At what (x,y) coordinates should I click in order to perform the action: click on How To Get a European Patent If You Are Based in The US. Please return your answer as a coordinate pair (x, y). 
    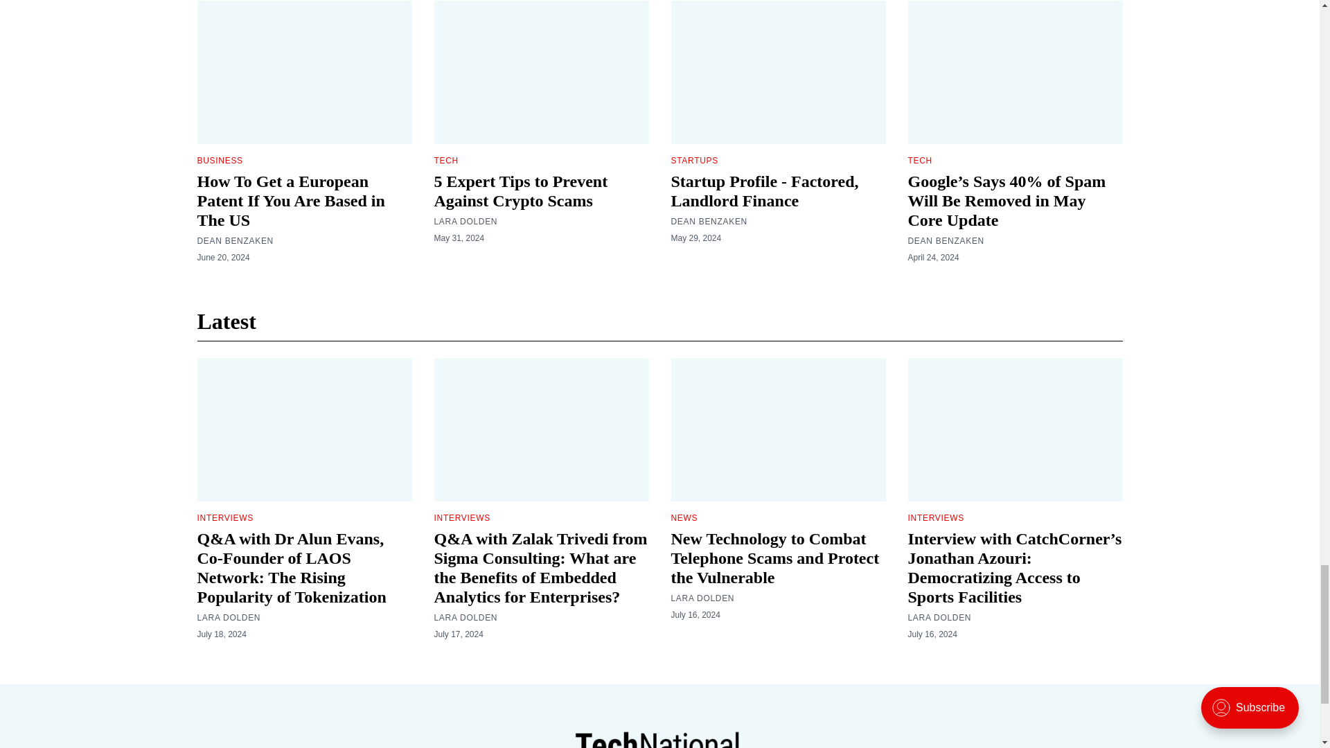
    Looking at the image, I should click on (290, 201).